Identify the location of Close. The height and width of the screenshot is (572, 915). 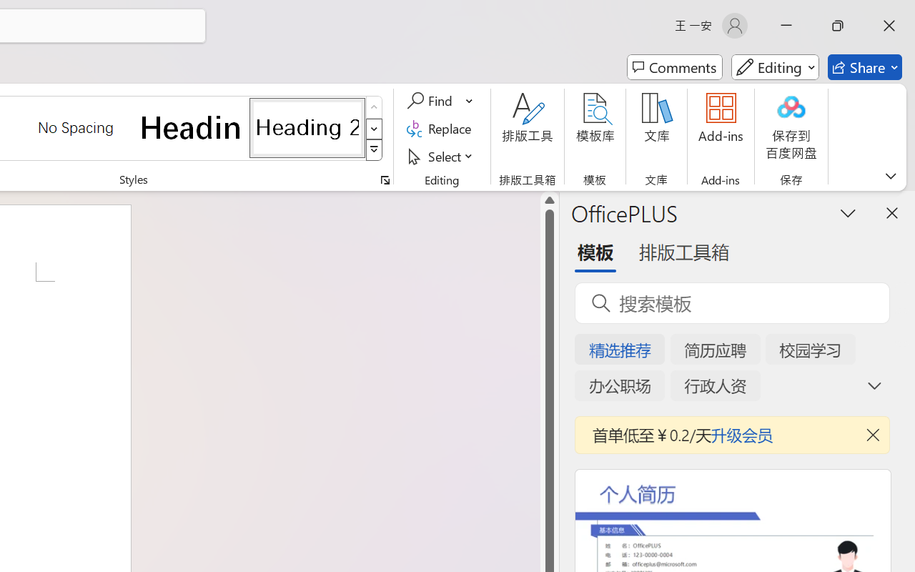
(889, 26).